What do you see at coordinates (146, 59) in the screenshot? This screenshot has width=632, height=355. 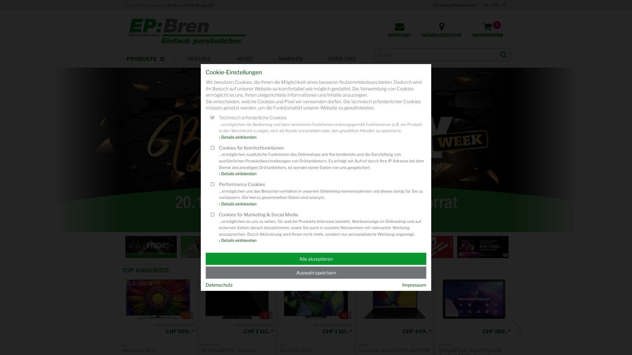 I see `PRODUKTE` at bounding box center [146, 59].